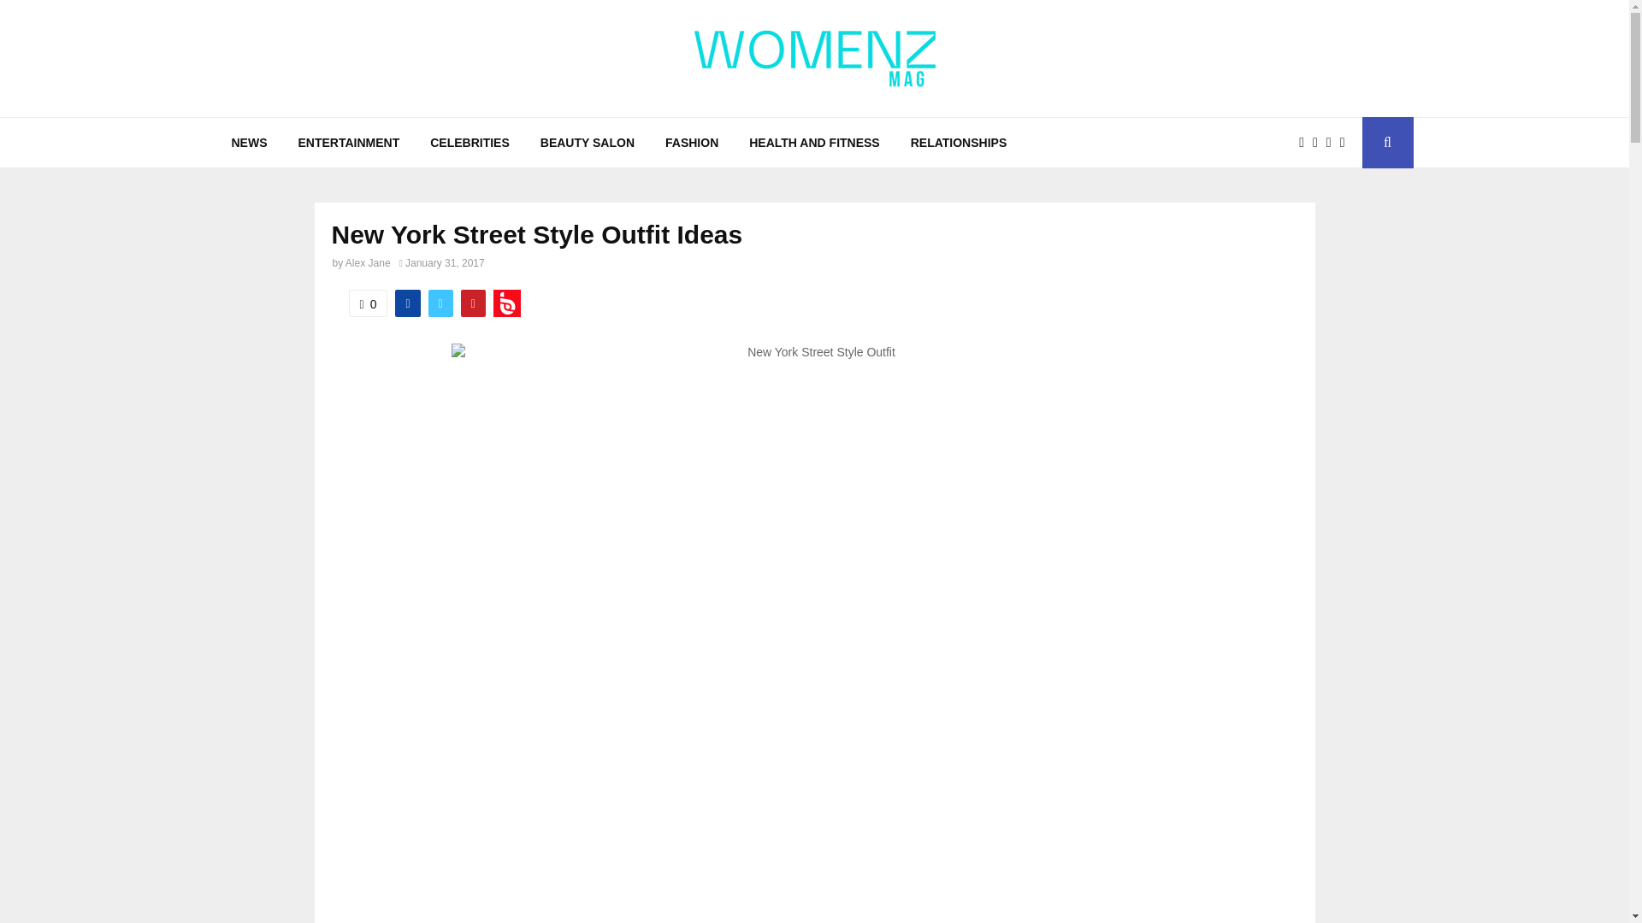 The width and height of the screenshot is (1642, 923). I want to click on CELEBRITIES, so click(470, 142).